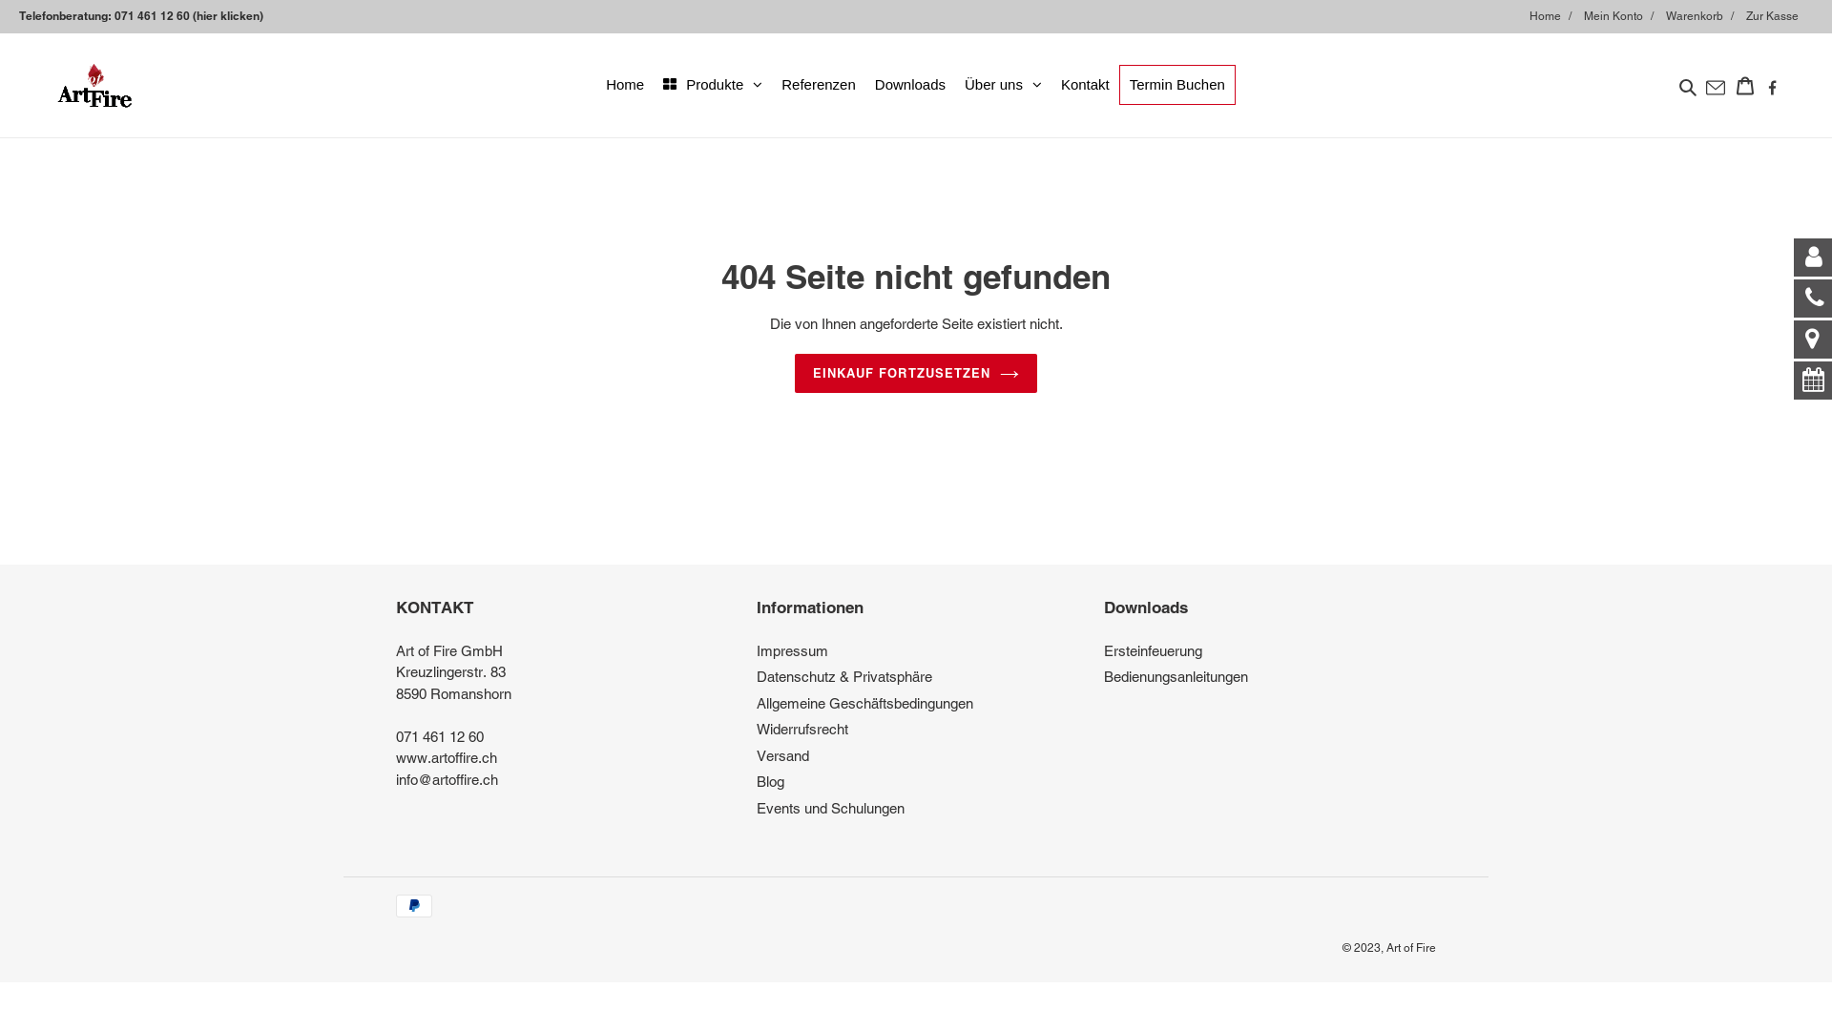 This screenshot has width=1832, height=1030. I want to click on Home, so click(625, 85).